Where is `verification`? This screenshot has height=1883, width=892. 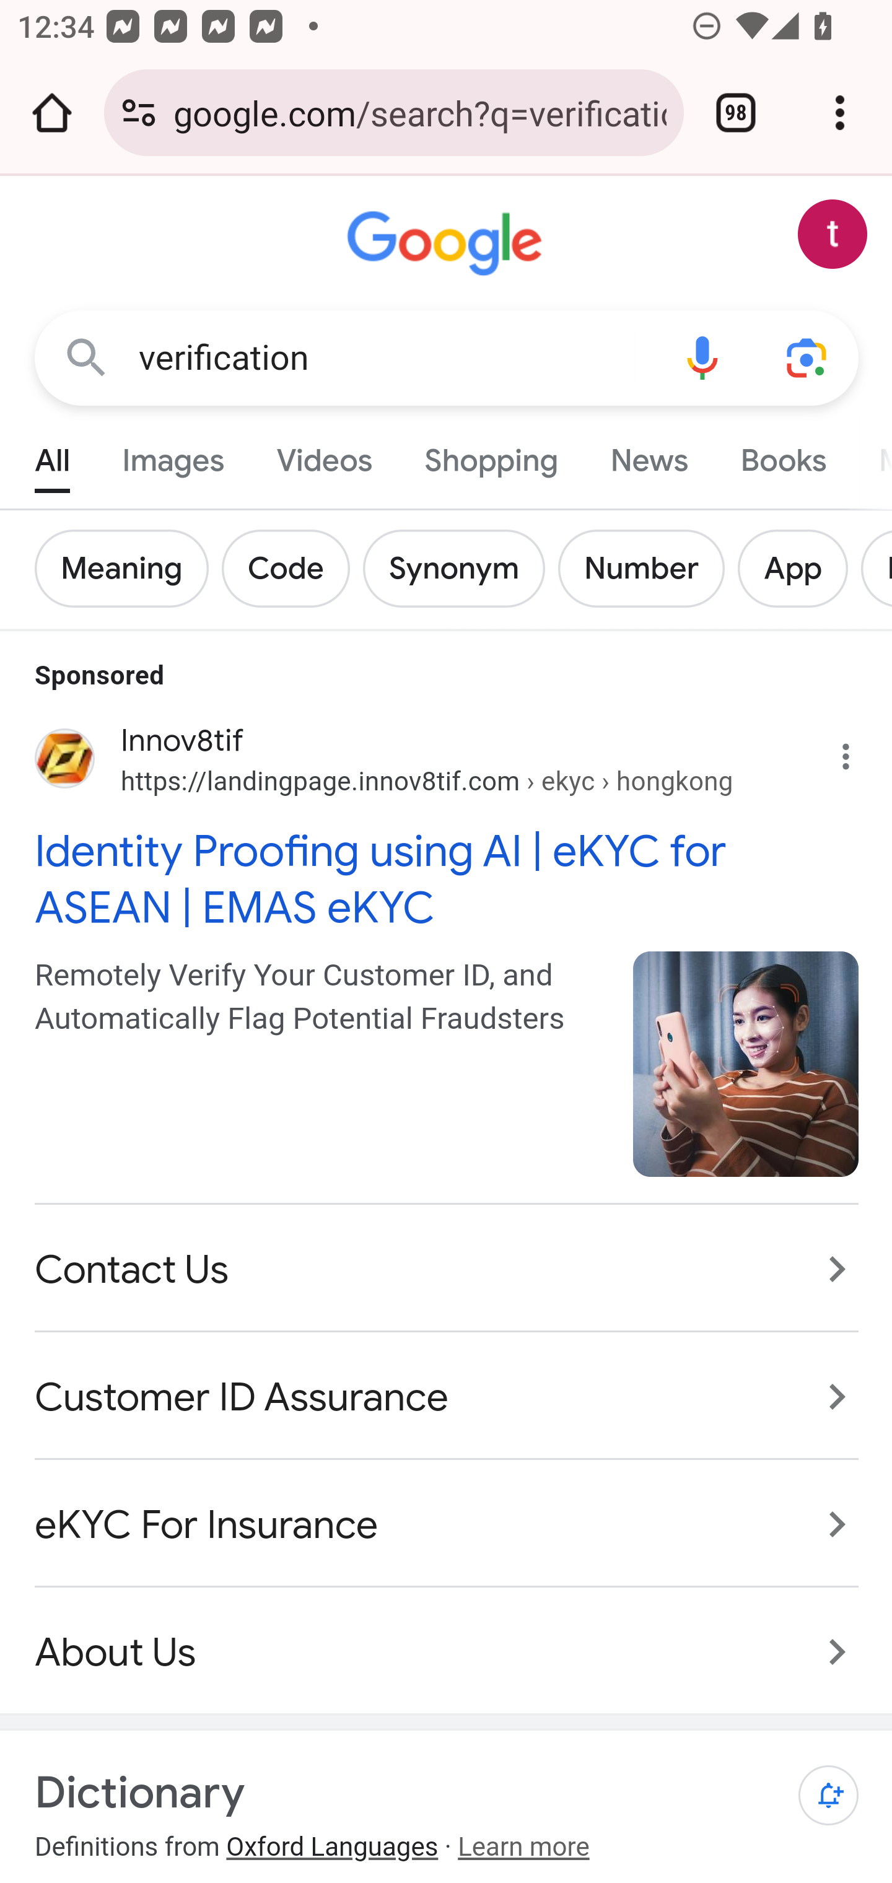 verification is located at coordinates (394, 358).